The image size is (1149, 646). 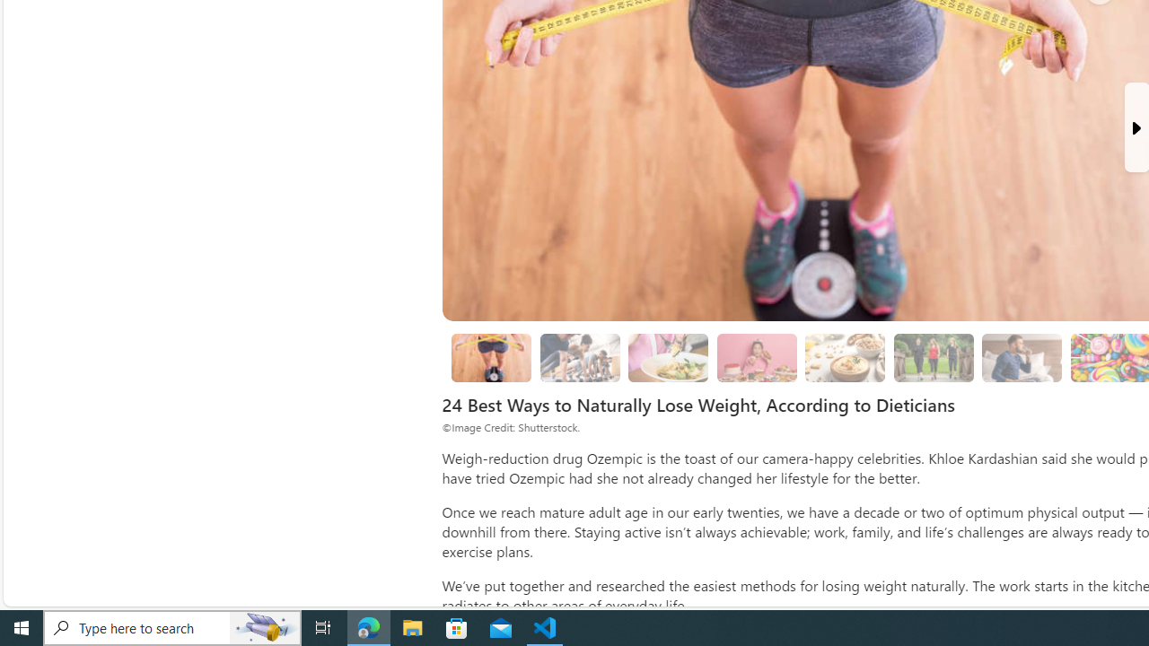 I want to click on Cherries Help You Recover From Workouts, so click(x=580, y=357).